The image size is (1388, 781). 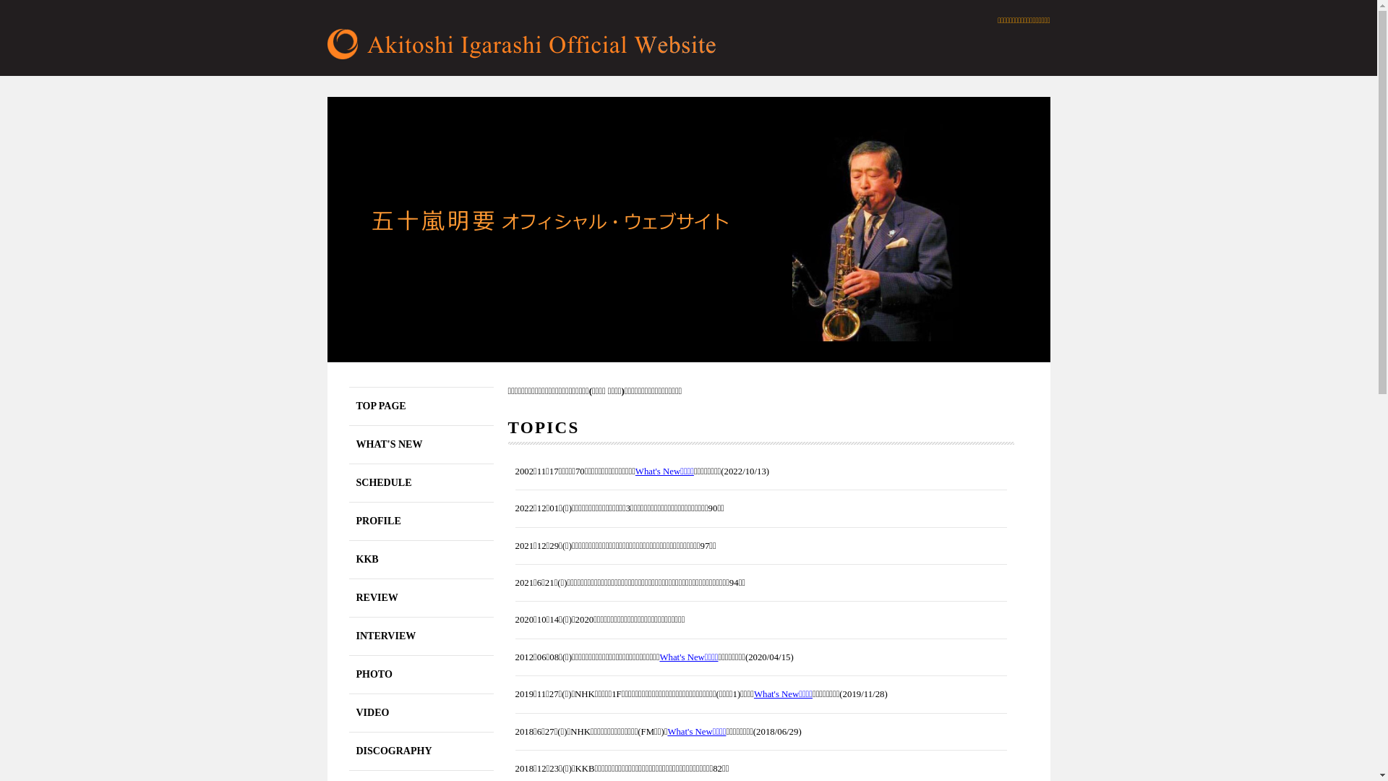 I want to click on PROFILE, so click(x=421, y=521).